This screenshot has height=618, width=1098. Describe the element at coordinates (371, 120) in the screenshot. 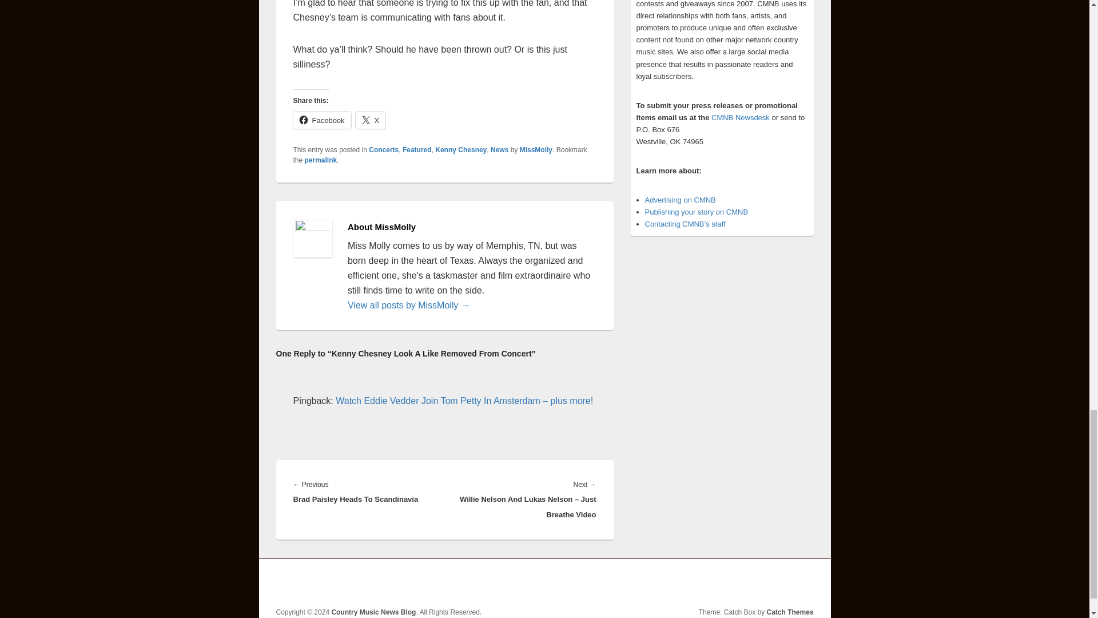

I see `X` at that location.